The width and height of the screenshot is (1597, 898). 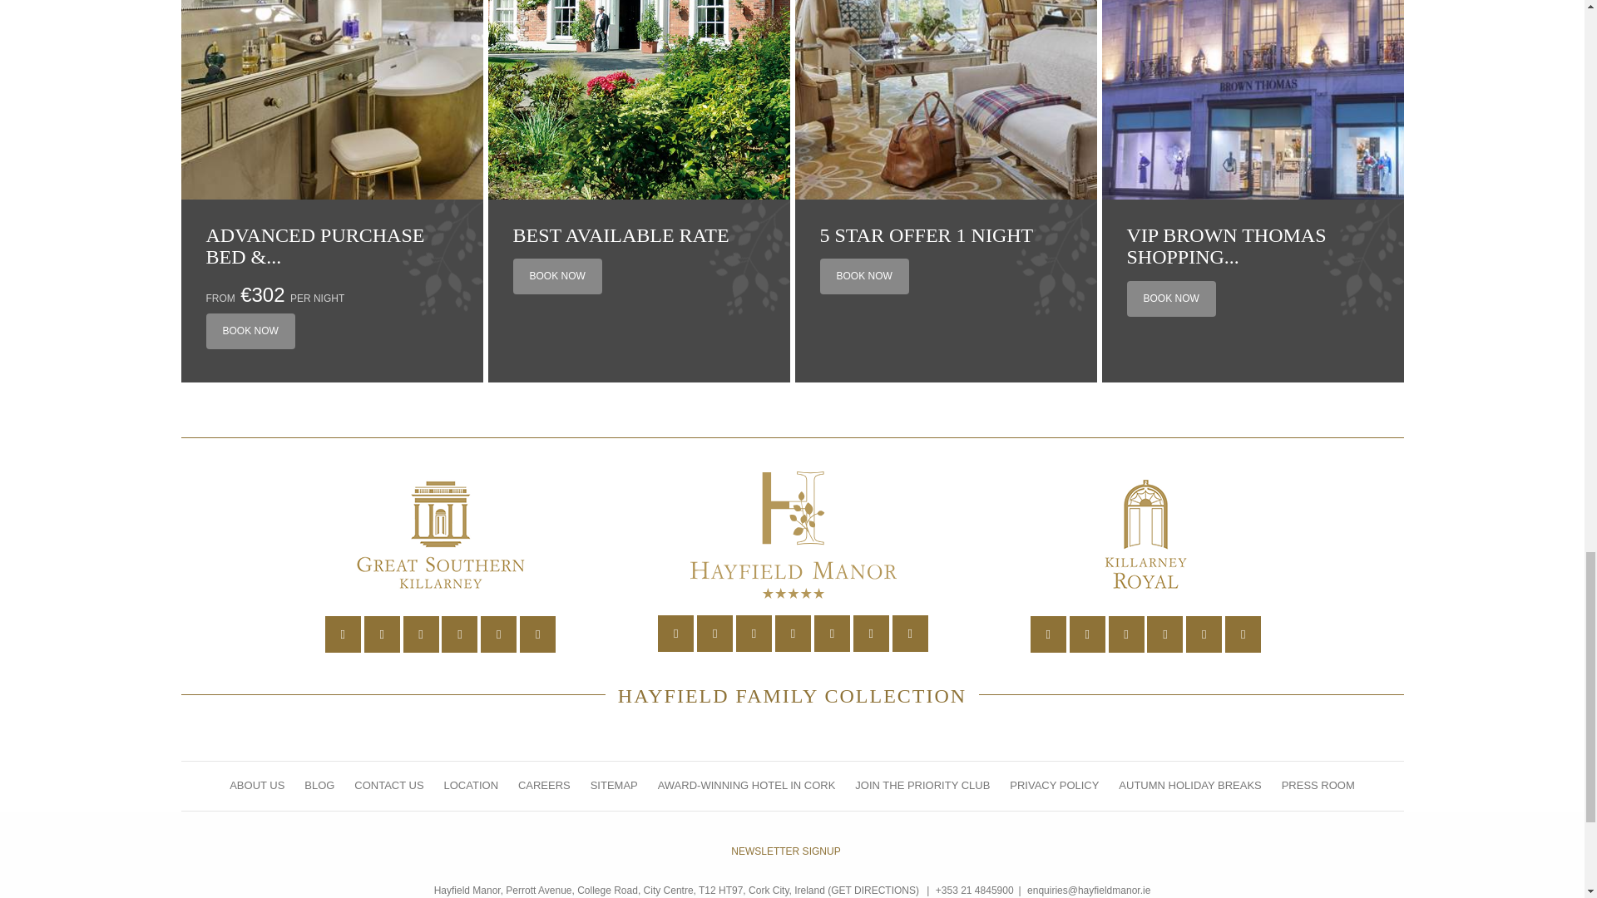 What do you see at coordinates (675, 634) in the screenshot?
I see `Location` at bounding box center [675, 634].